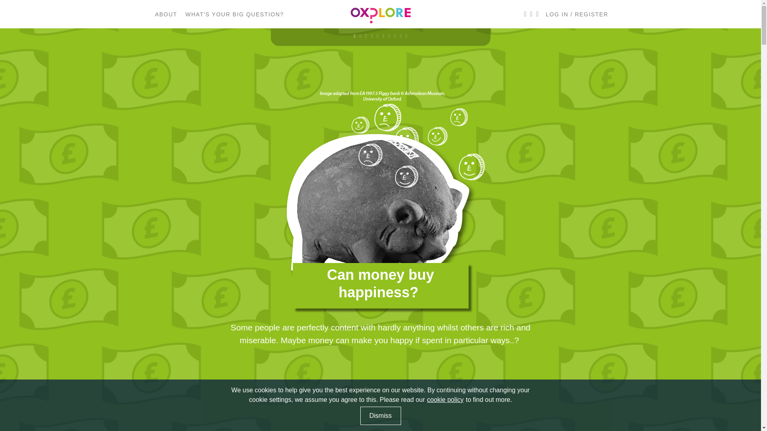 This screenshot has width=767, height=431. I want to click on cookie policy, so click(445, 399).